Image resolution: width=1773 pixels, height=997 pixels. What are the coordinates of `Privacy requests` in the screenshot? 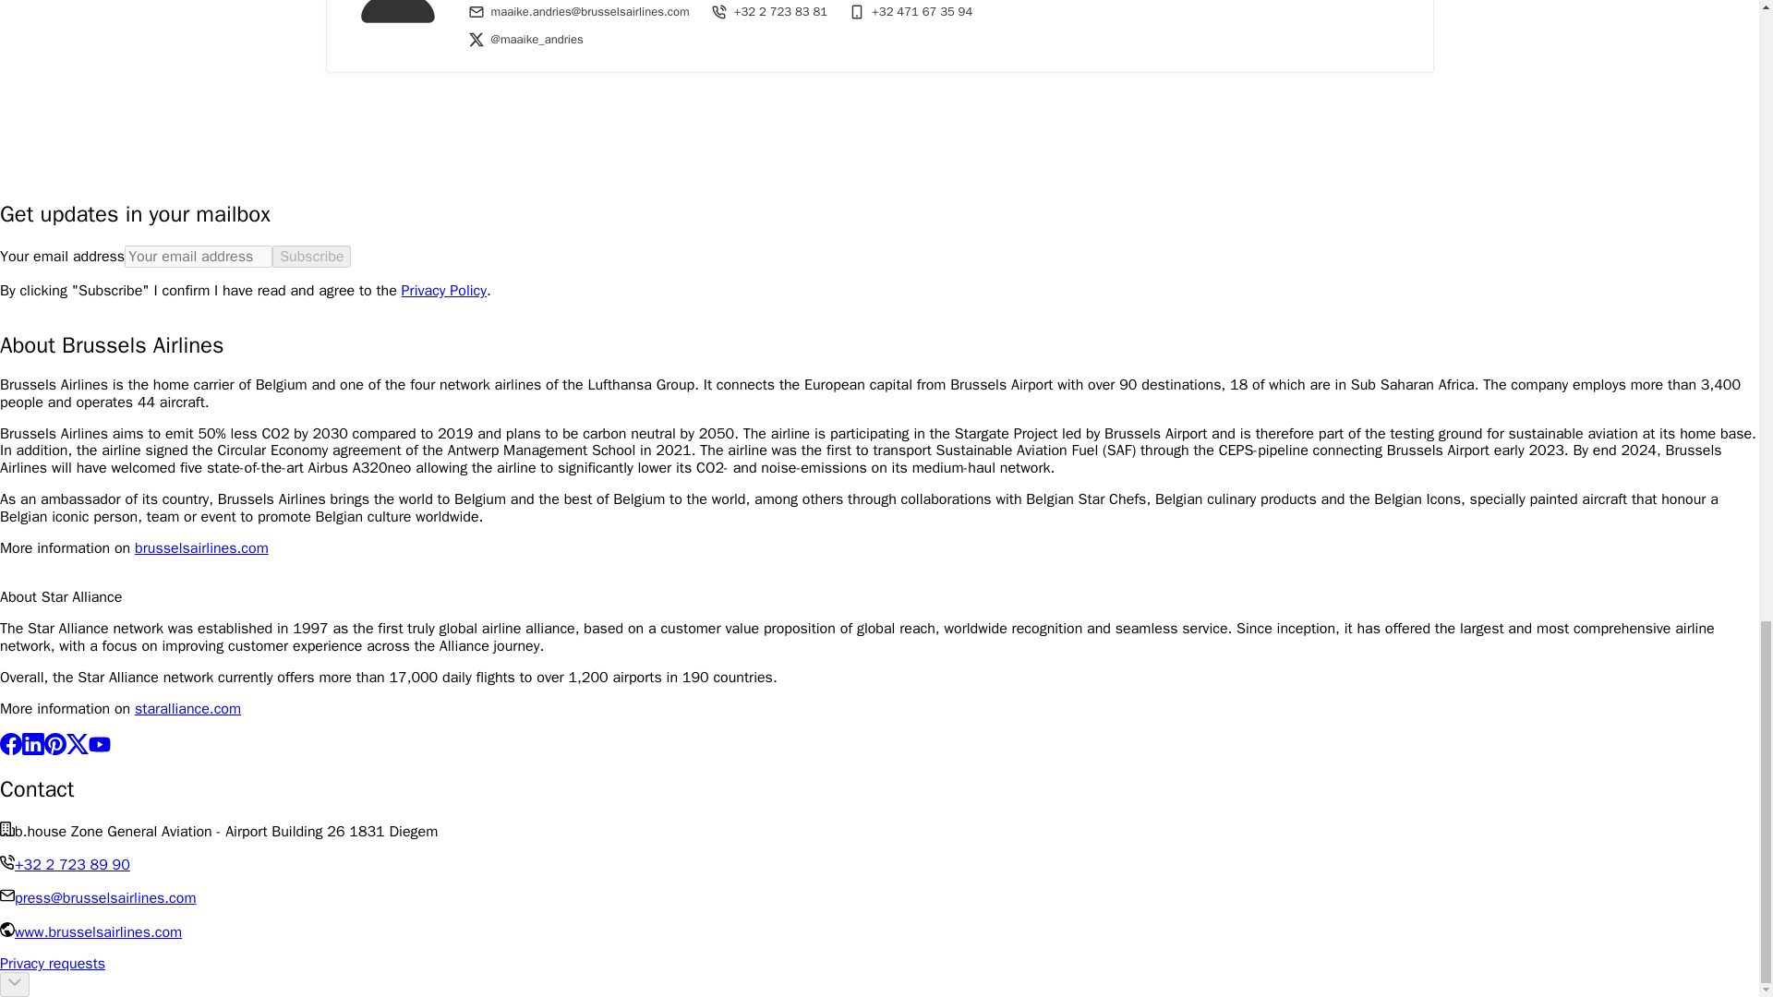 It's located at (52, 964).